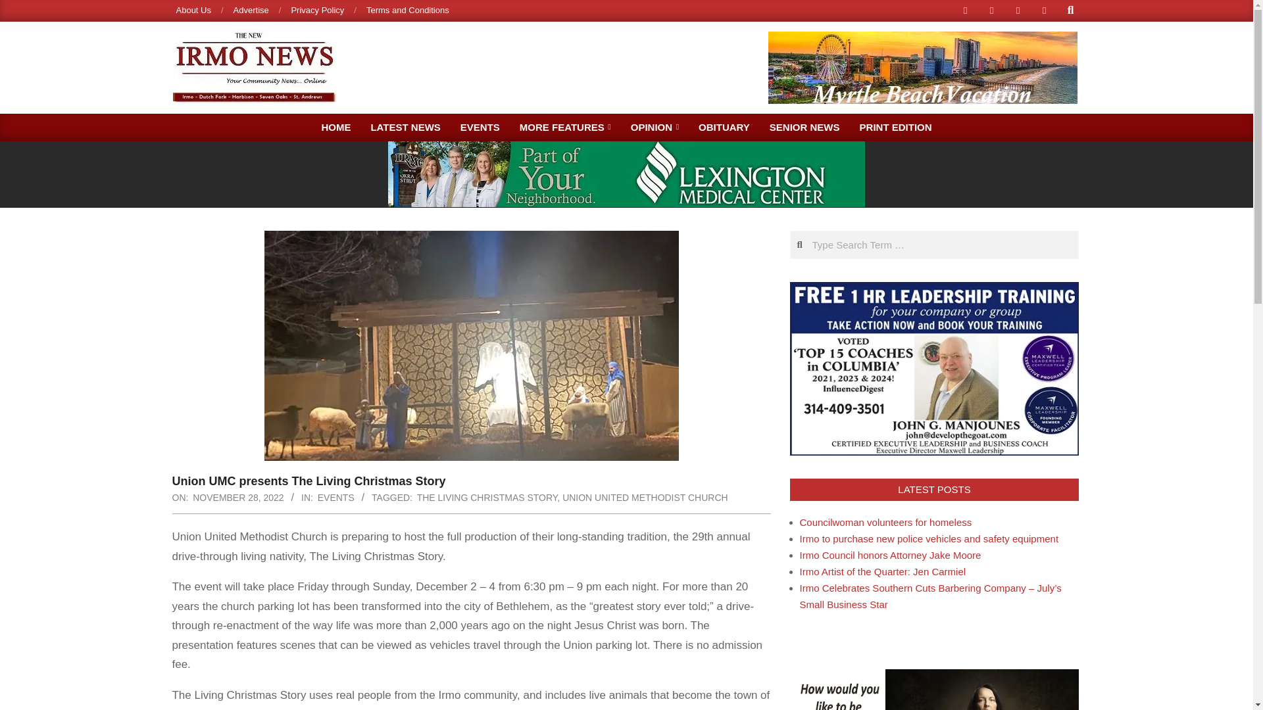 This screenshot has height=710, width=1263. Describe the element at coordinates (487, 497) in the screenshot. I see `THE LIVING CHRISTMAS STORY` at that location.